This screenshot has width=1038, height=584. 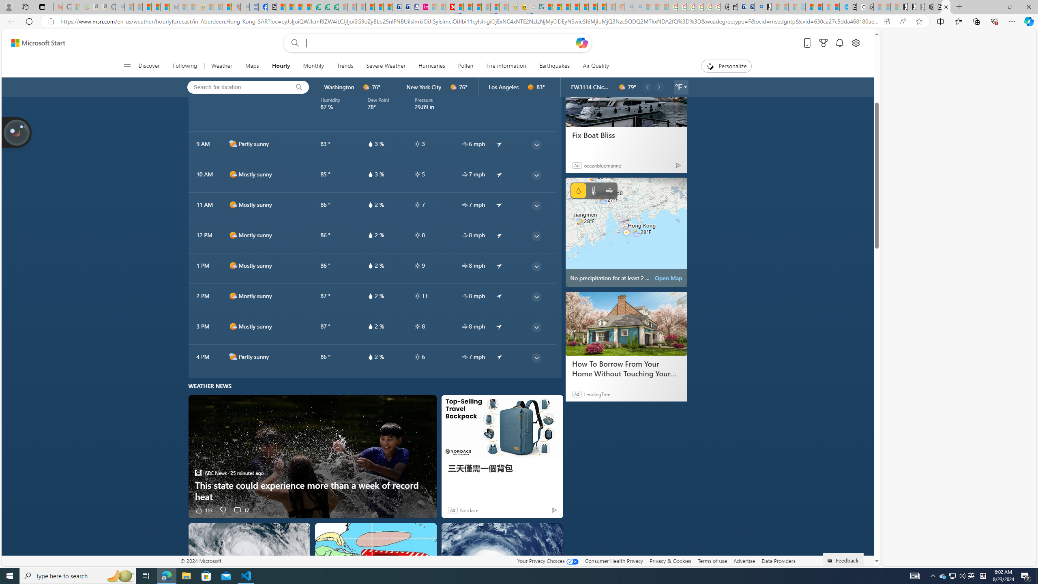 I want to click on Latest Politics News & Archive | Newsweek.com, so click(x=450, y=7).